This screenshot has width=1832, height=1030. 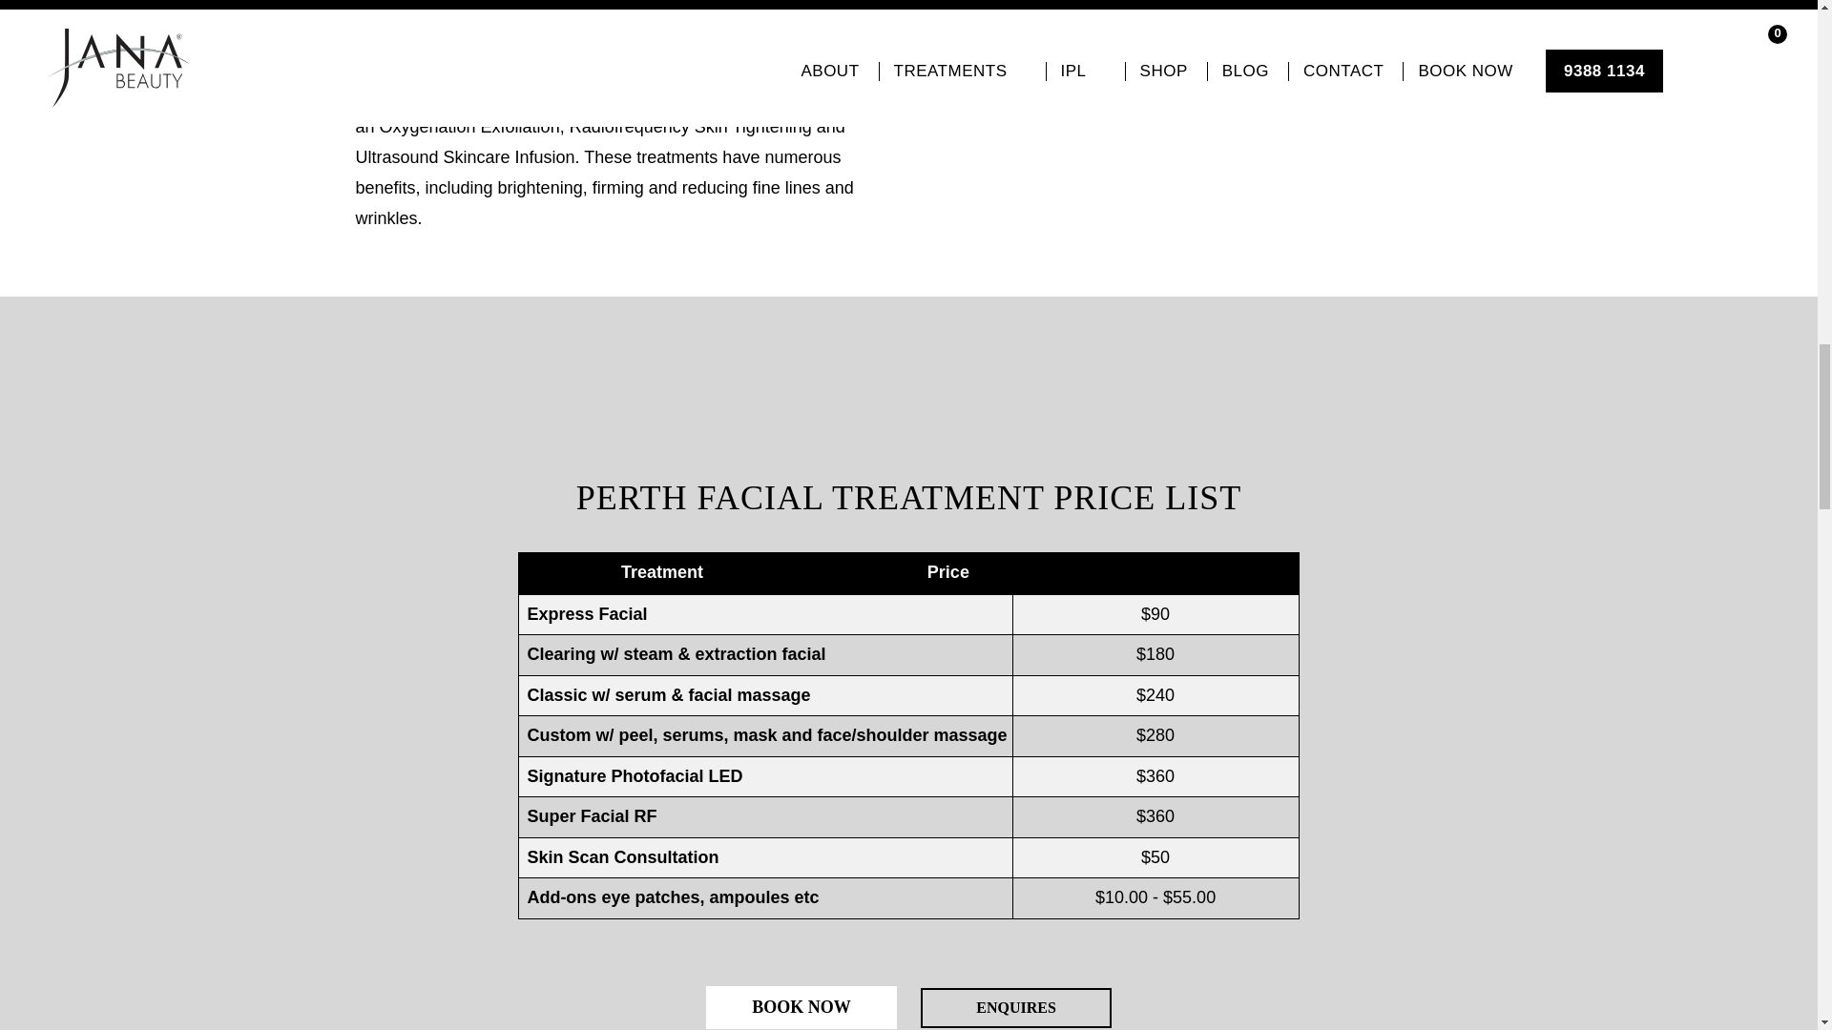 I want to click on ENQUIRES, so click(x=1016, y=1007).